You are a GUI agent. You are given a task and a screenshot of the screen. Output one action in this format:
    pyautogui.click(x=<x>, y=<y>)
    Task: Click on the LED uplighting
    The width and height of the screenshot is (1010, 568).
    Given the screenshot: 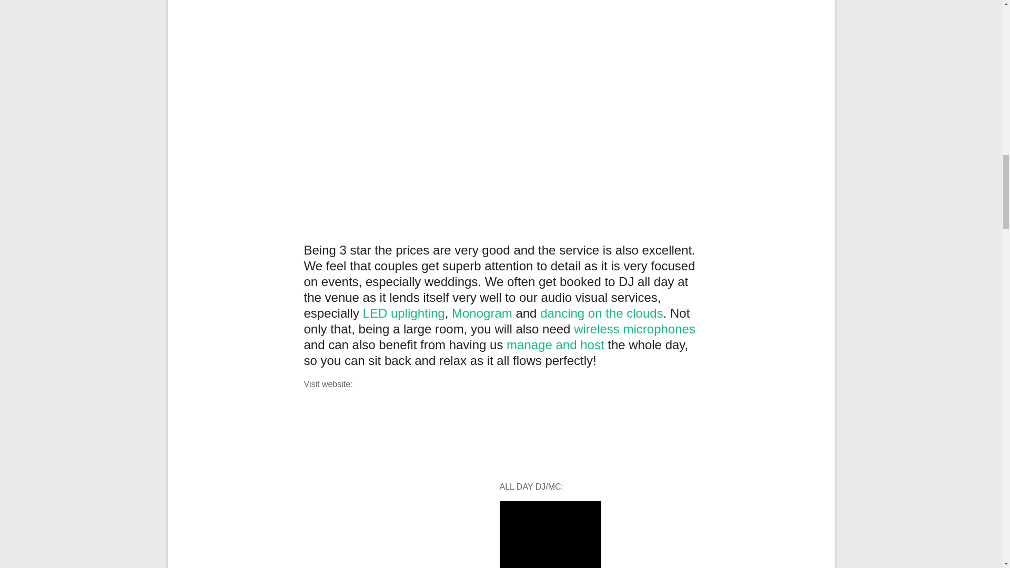 What is the action you would take?
    pyautogui.click(x=404, y=313)
    